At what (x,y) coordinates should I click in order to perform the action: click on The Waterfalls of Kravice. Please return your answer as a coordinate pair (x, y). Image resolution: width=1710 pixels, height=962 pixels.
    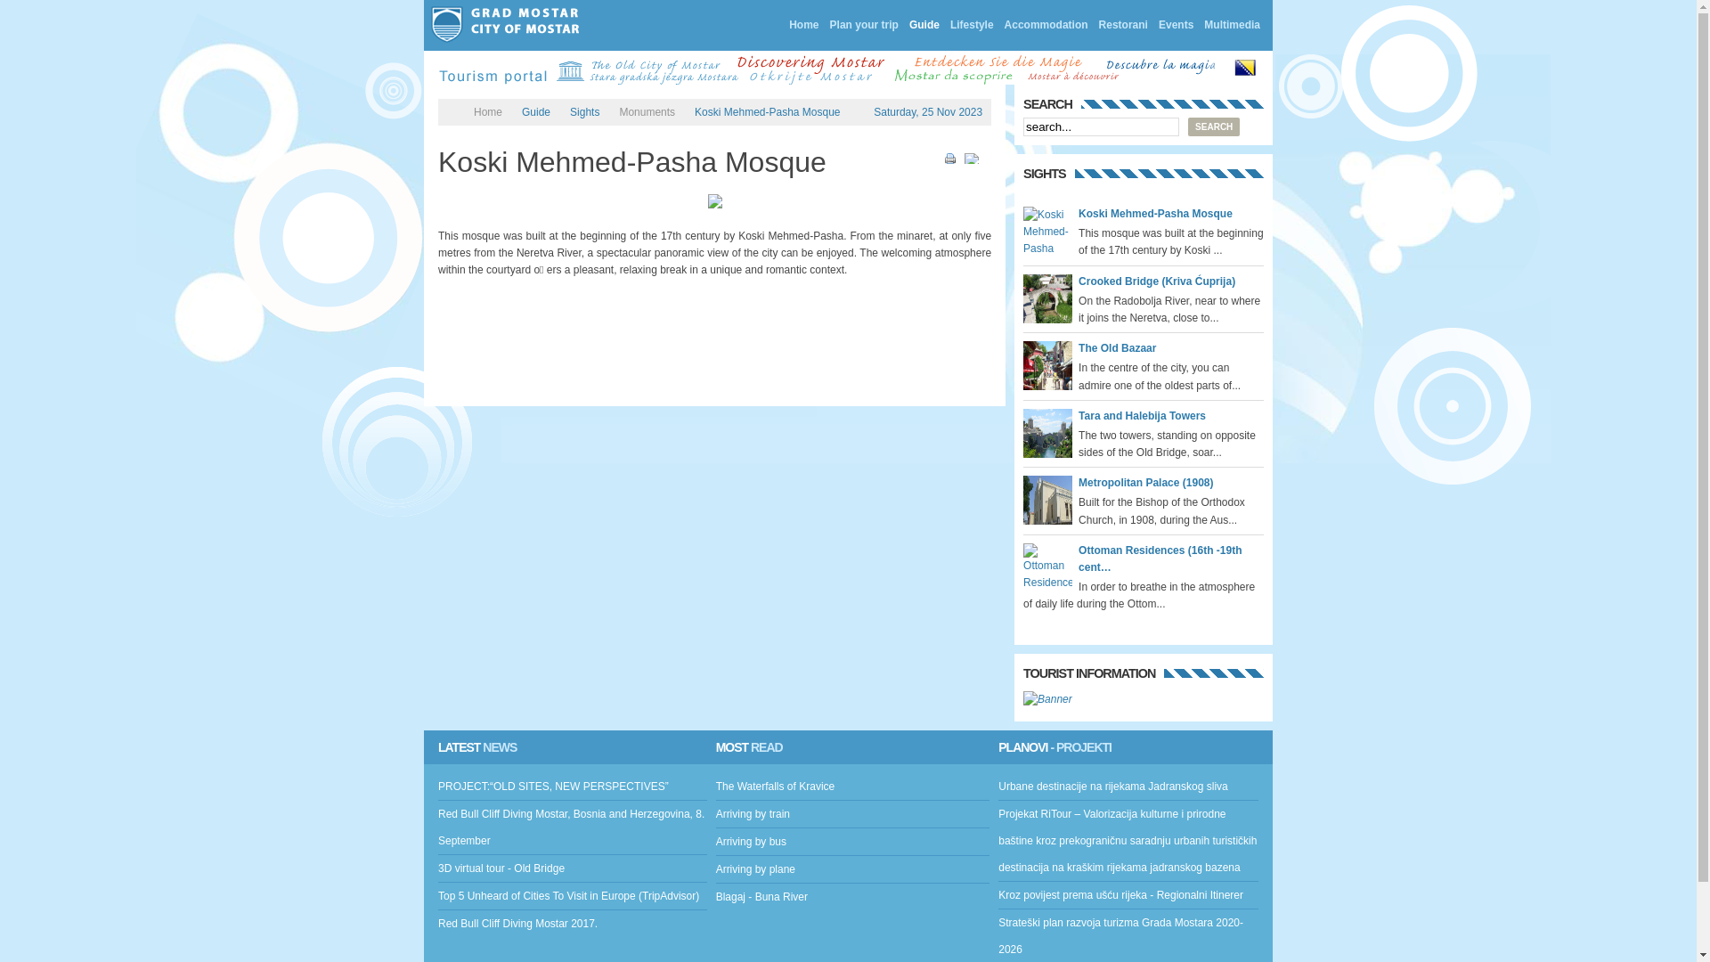
    Looking at the image, I should click on (776, 787).